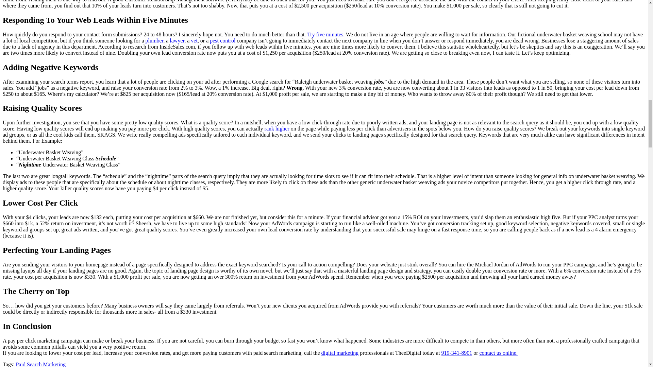 The width and height of the screenshot is (653, 367). What do you see at coordinates (177, 41) in the screenshot?
I see `PPC Marketing for Law Firms` at bounding box center [177, 41].